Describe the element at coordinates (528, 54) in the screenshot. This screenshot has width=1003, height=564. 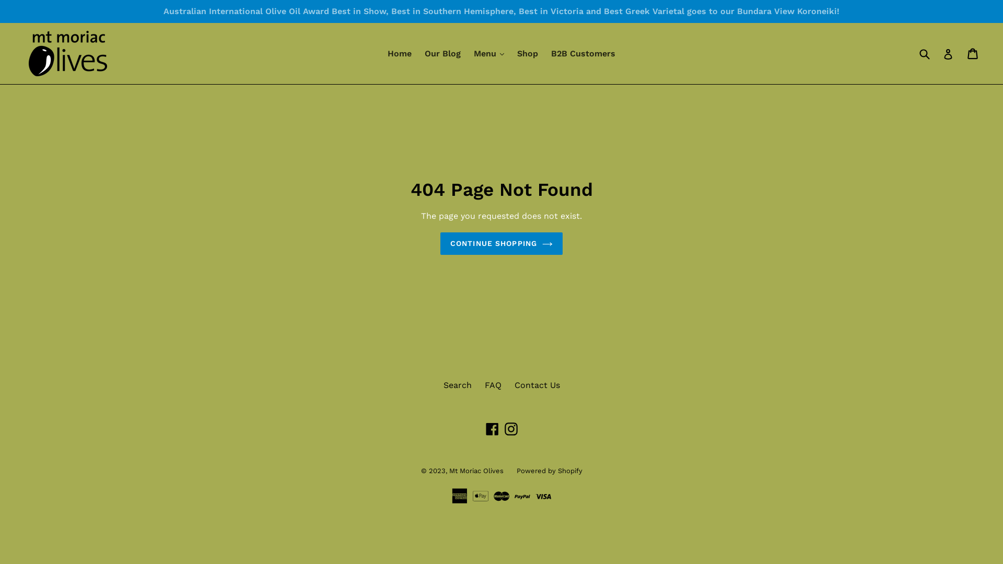
I see `Shop` at that location.